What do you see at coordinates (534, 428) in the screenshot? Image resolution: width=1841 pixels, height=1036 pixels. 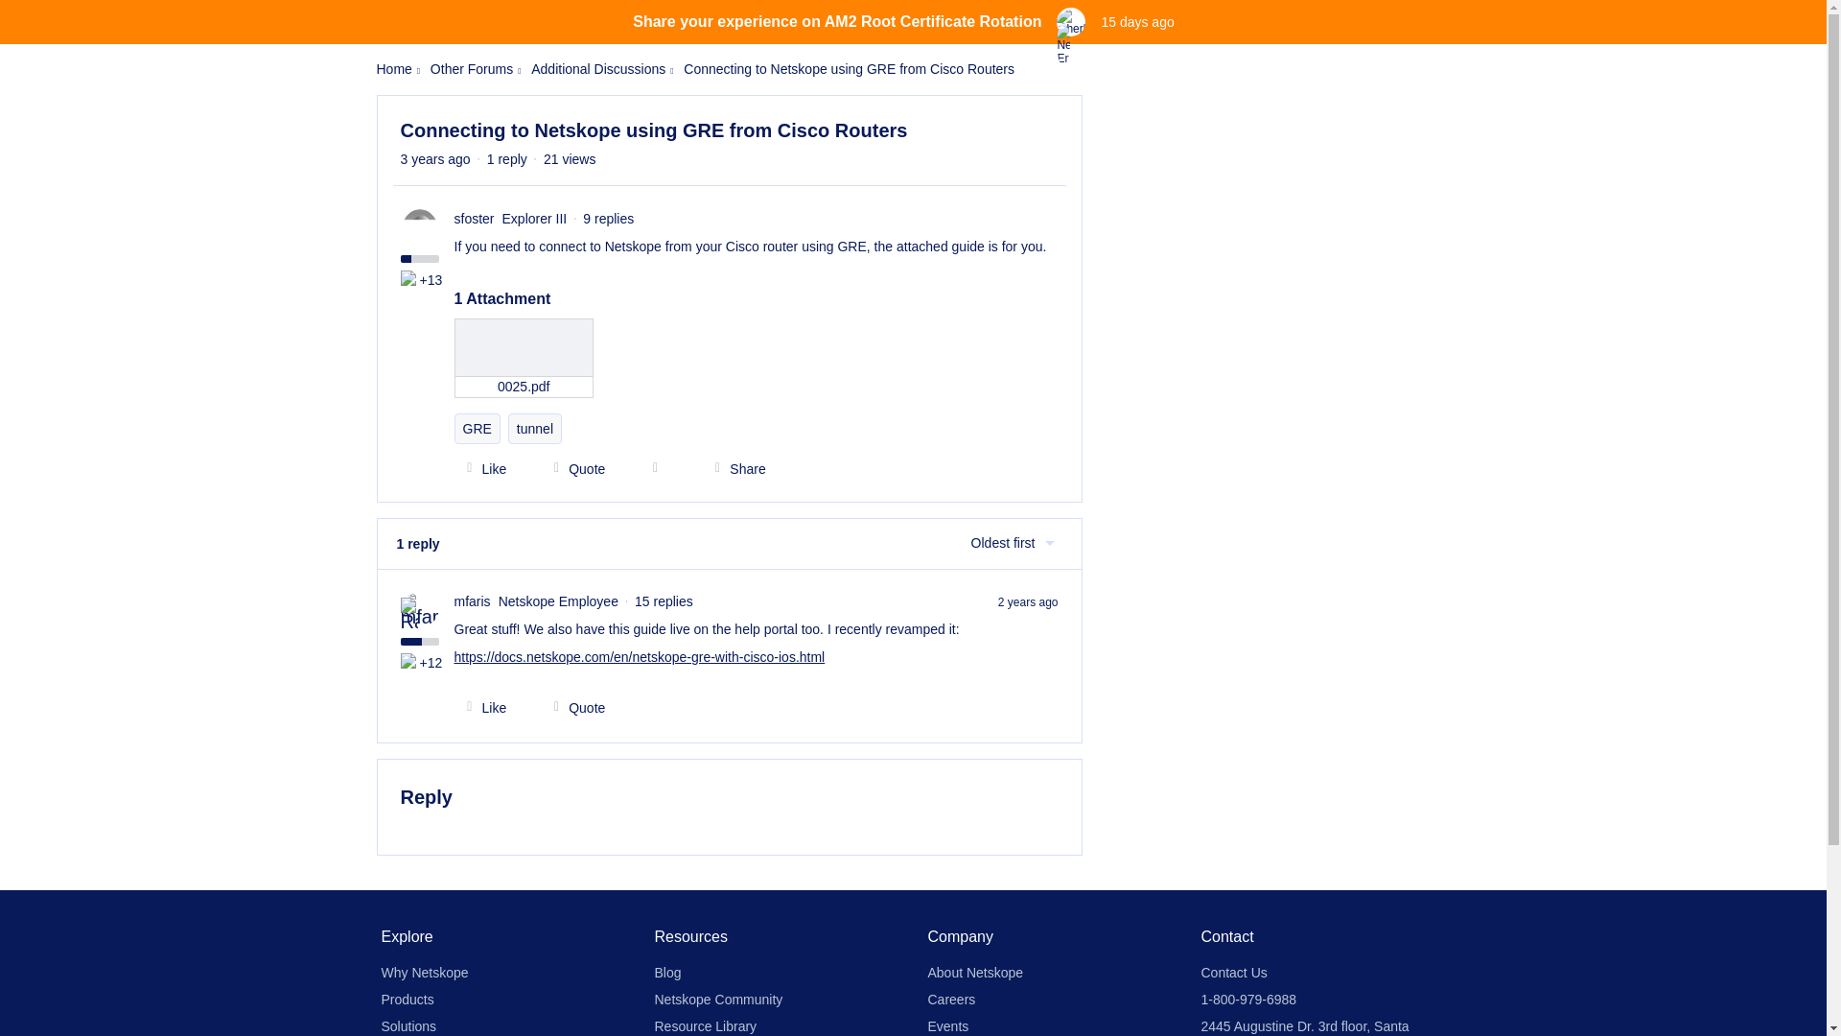 I see `tunnel` at bounding box center [534, 428].